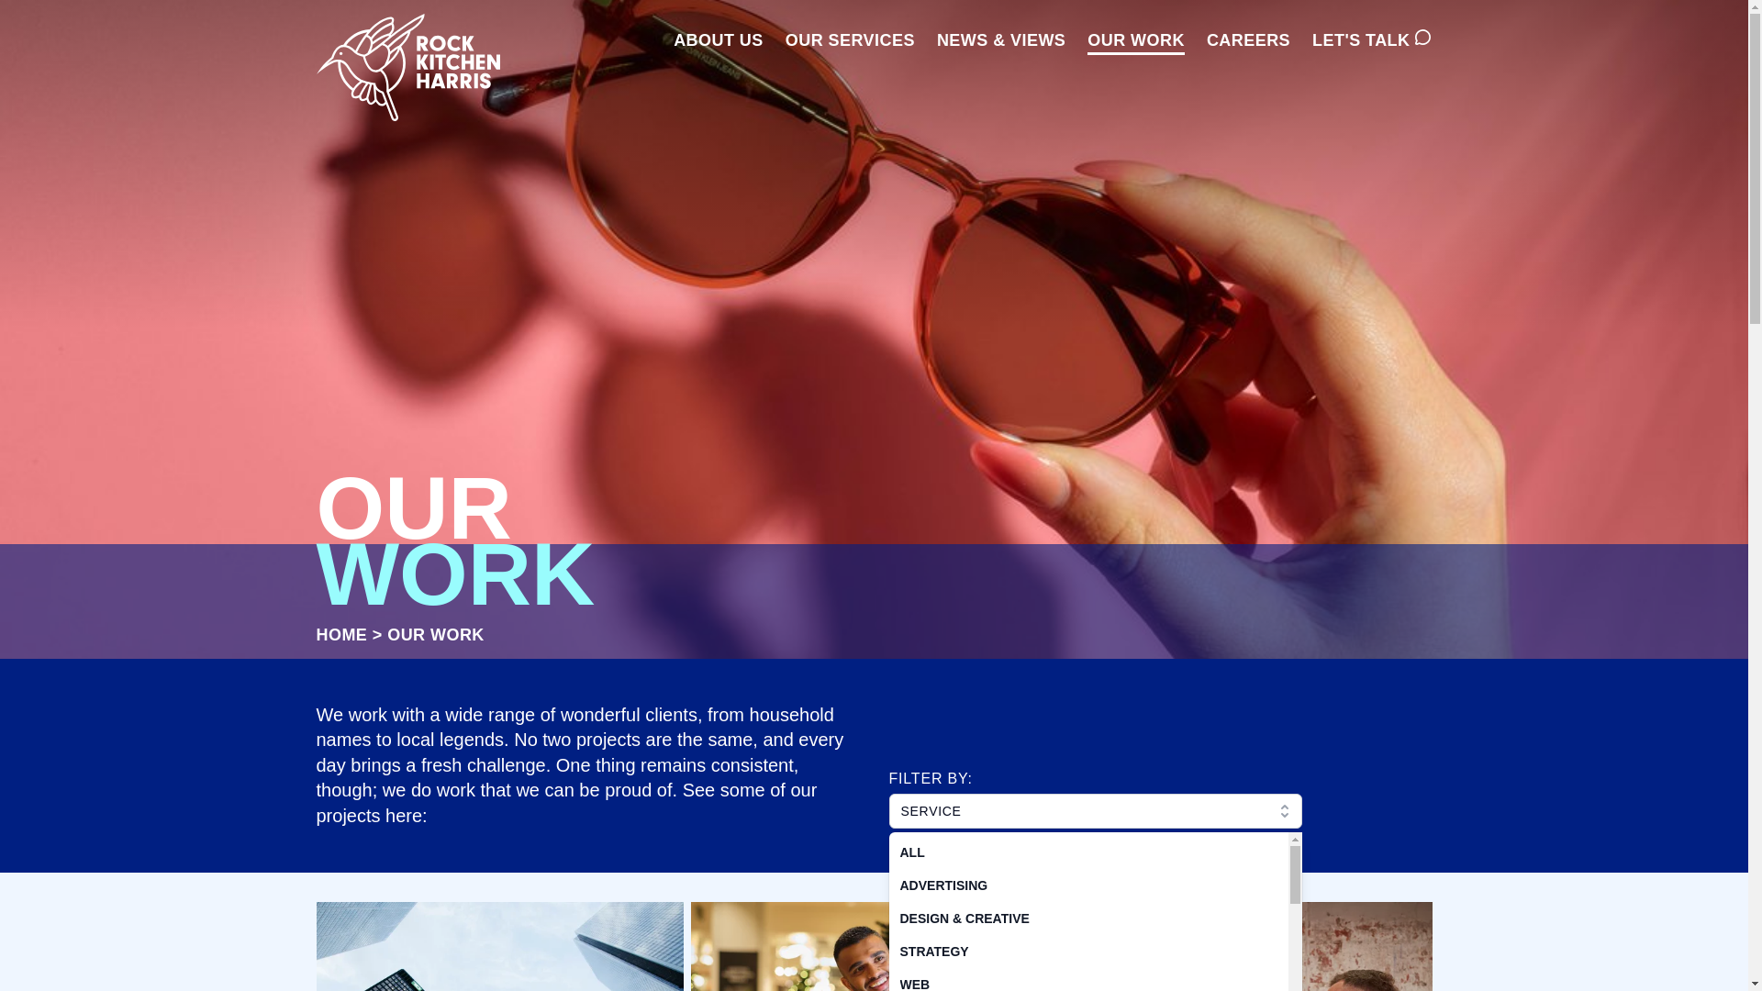 This screenshot has width=1762, height=991. What do you see at coordinates (718, 43) in the screenshot?
I see `ABOUT US` at bounding box center [718, 43].